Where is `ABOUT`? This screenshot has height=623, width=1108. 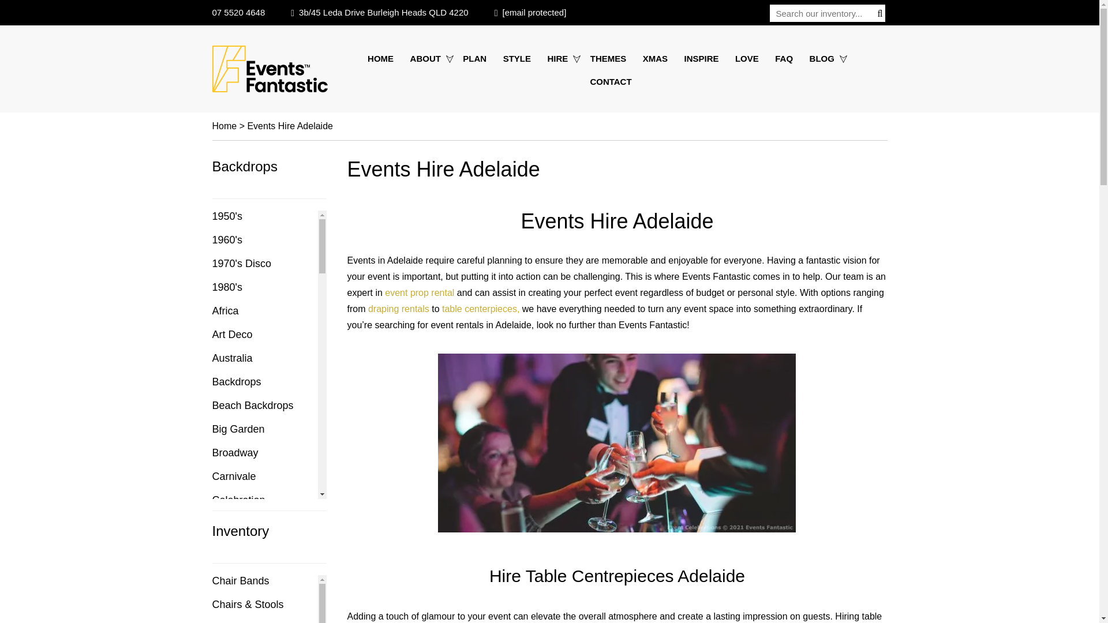
ABOUT is located at coordinates (428, 59).